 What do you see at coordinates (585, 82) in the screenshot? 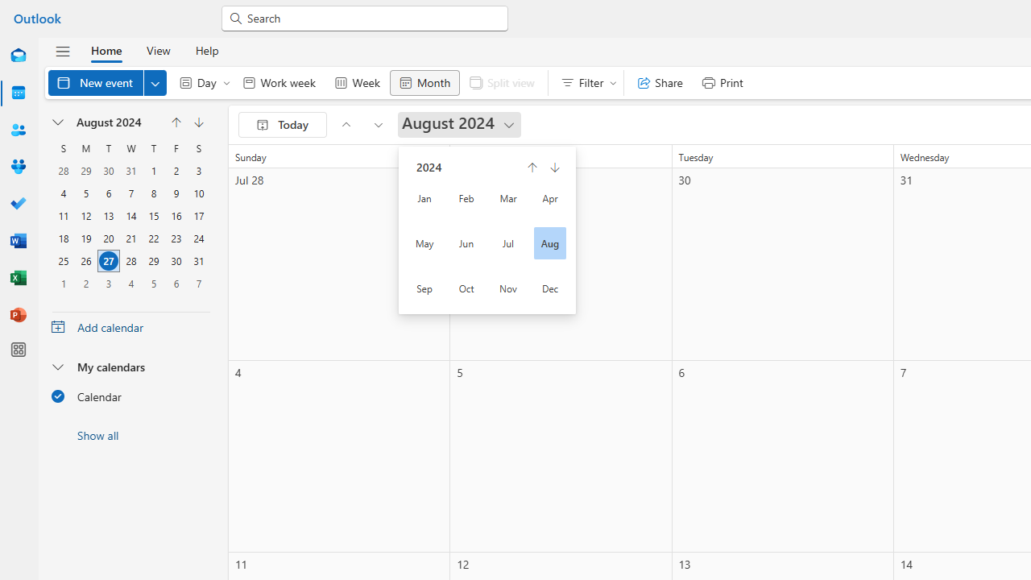
I see `Filter` at bounding box center [585, 82].